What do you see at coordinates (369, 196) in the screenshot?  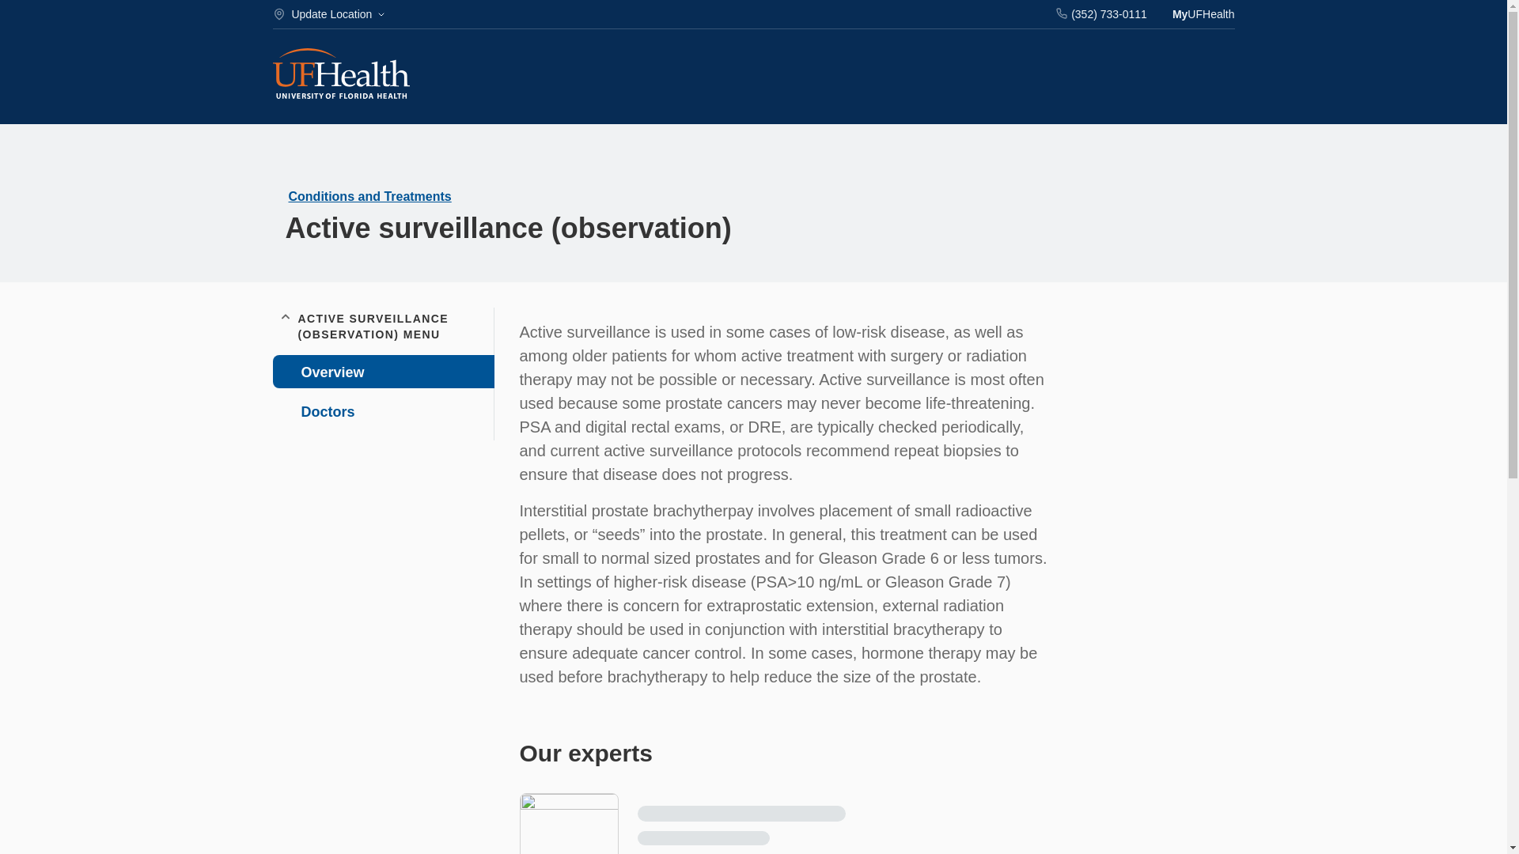 I see `Conditions and Treatments` at bounding box center [369, 196].